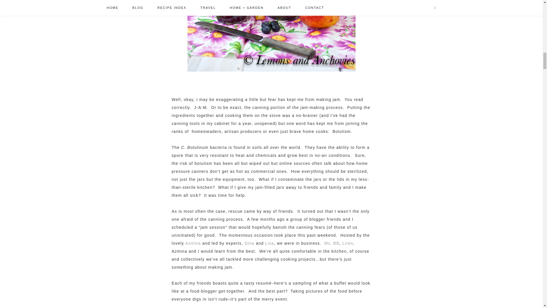  I want to click on Liren, so click(348, 243).